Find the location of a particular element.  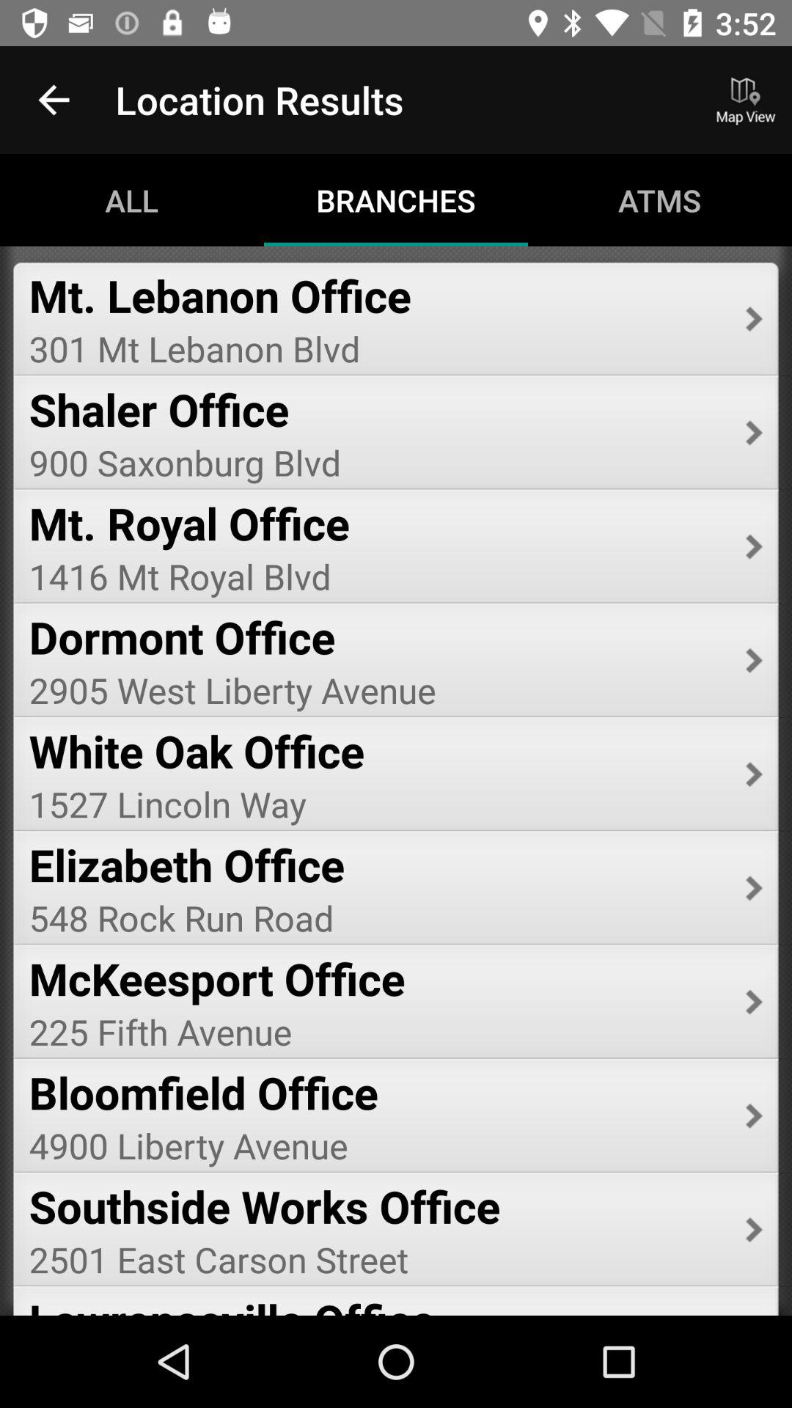

tap the item next to the location results is located at coordinates (54, 100).